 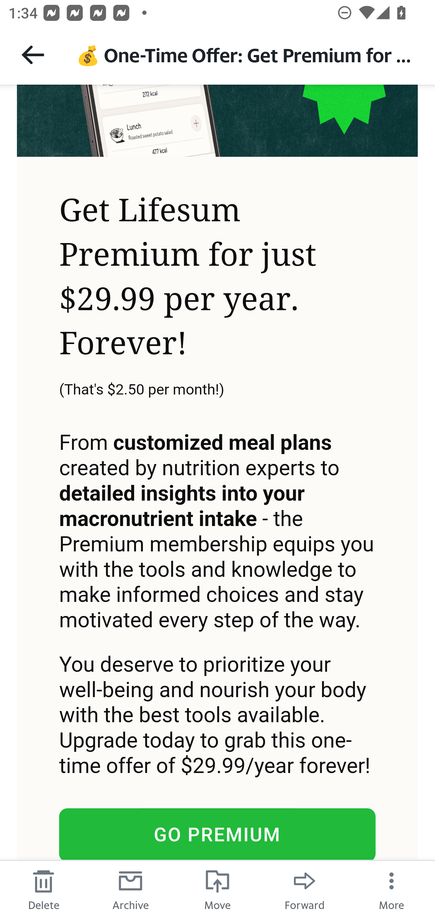 What do you see at coordinates (130, 889) in the screenshot?
I see `Archive` at bounding box center [130, 889].